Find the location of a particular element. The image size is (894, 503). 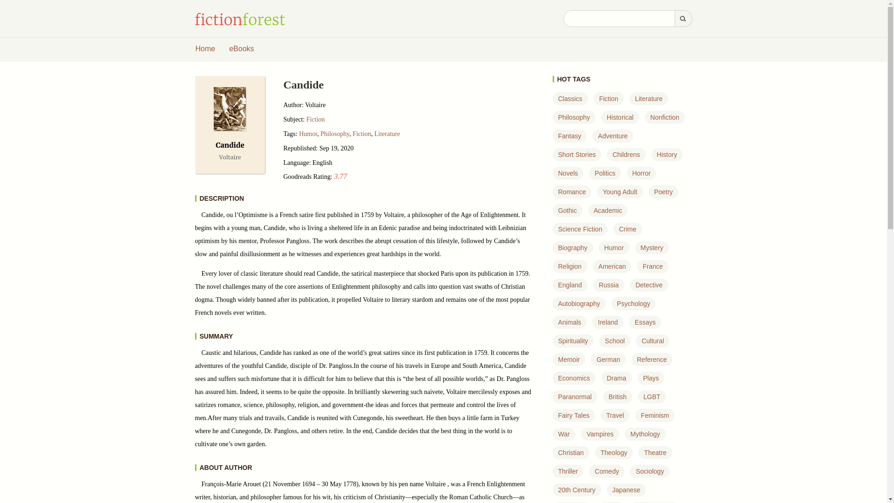

History is located at coordinates (667, 155).